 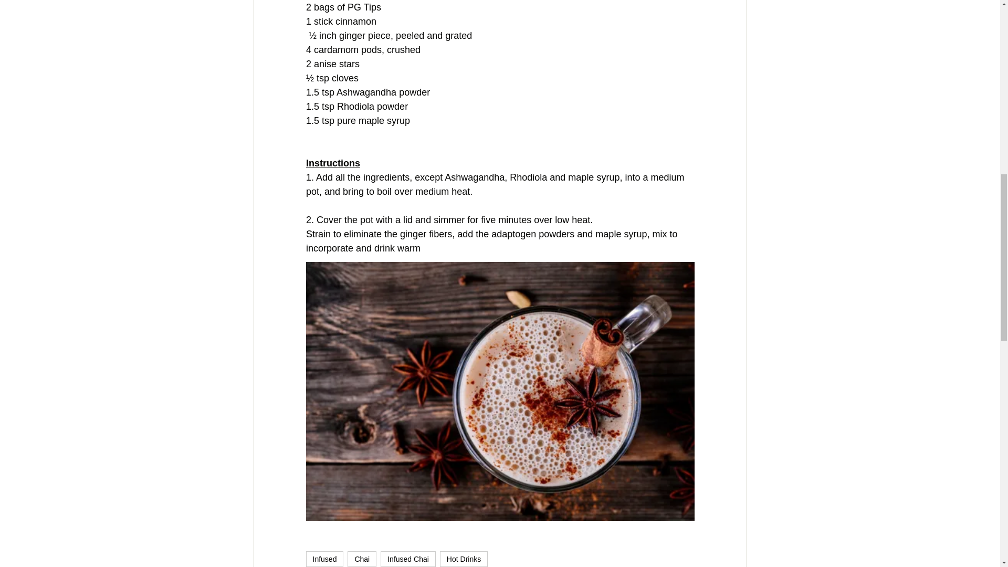 I want to click on Chai, so click(x=362, y=559).